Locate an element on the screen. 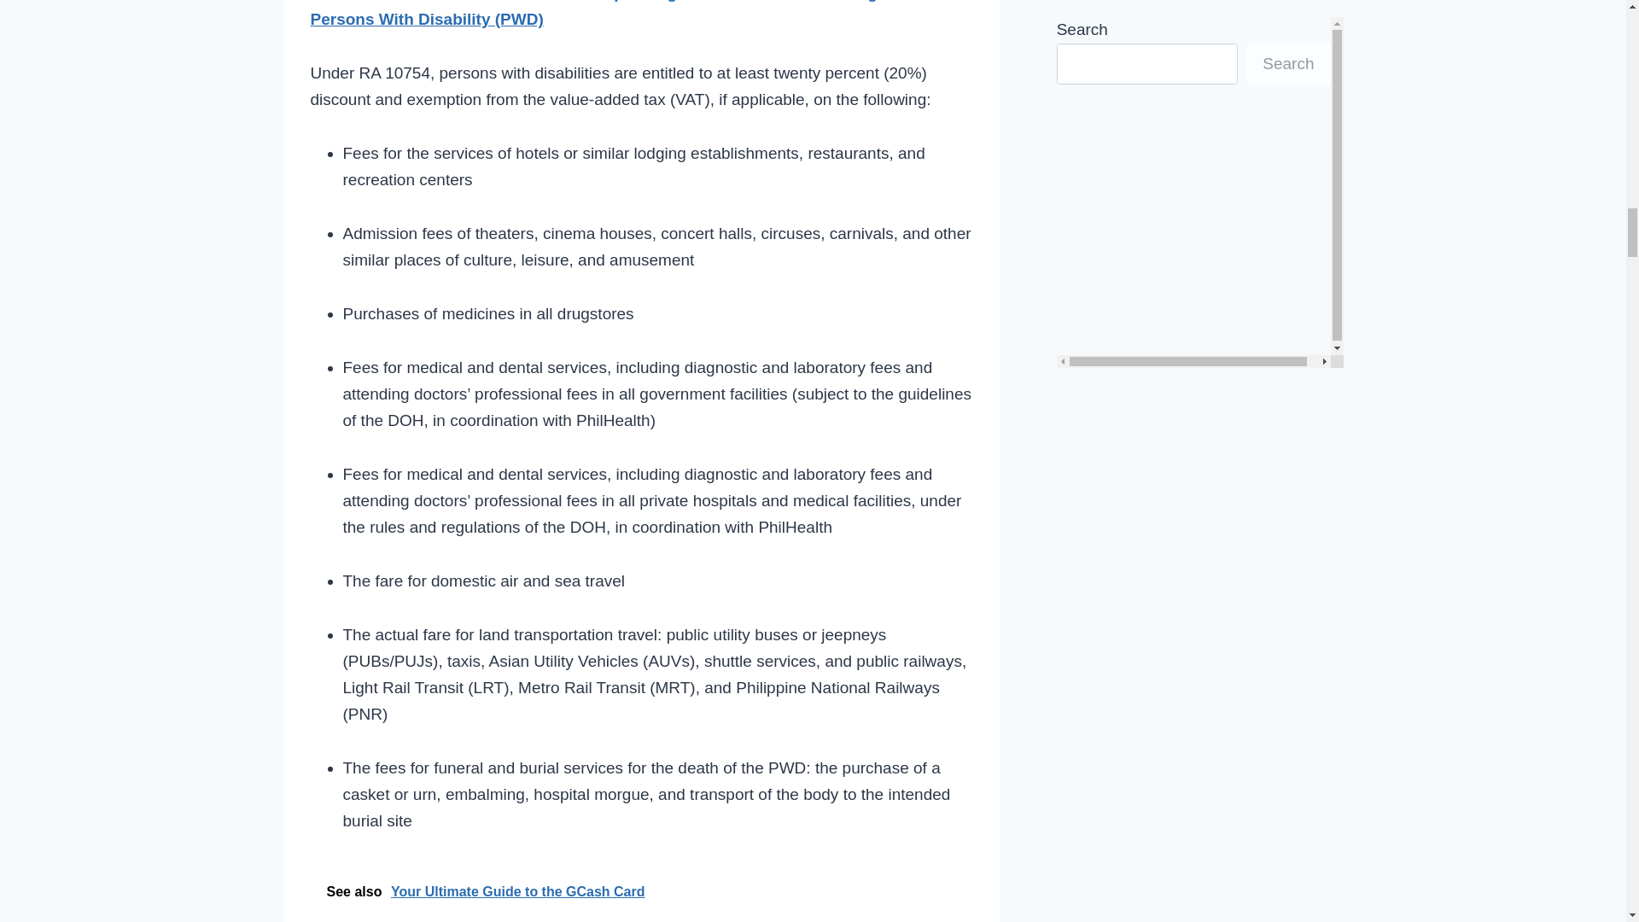 Image resolution: width=1639 pixels, height=922 pixels. See also  Your Ultimate Guide to the GCash Card is located at coordinates (642, 891).